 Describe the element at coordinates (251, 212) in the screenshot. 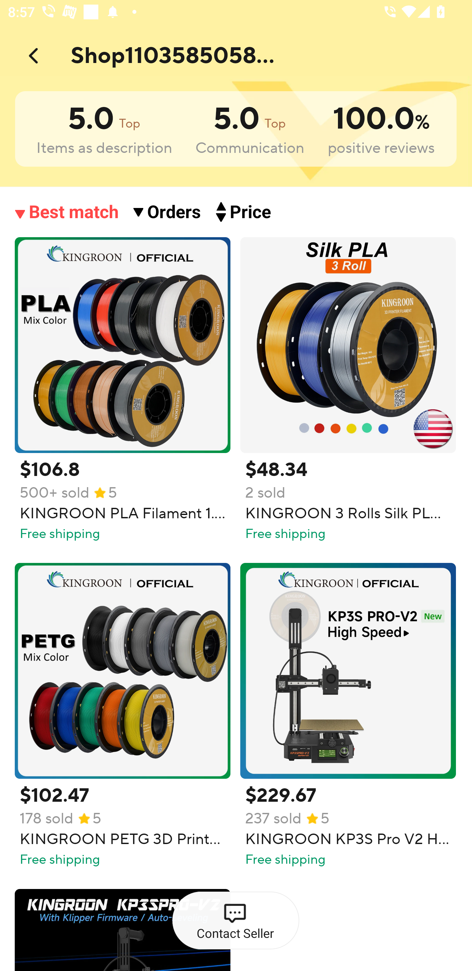

I see `Price` at that location.